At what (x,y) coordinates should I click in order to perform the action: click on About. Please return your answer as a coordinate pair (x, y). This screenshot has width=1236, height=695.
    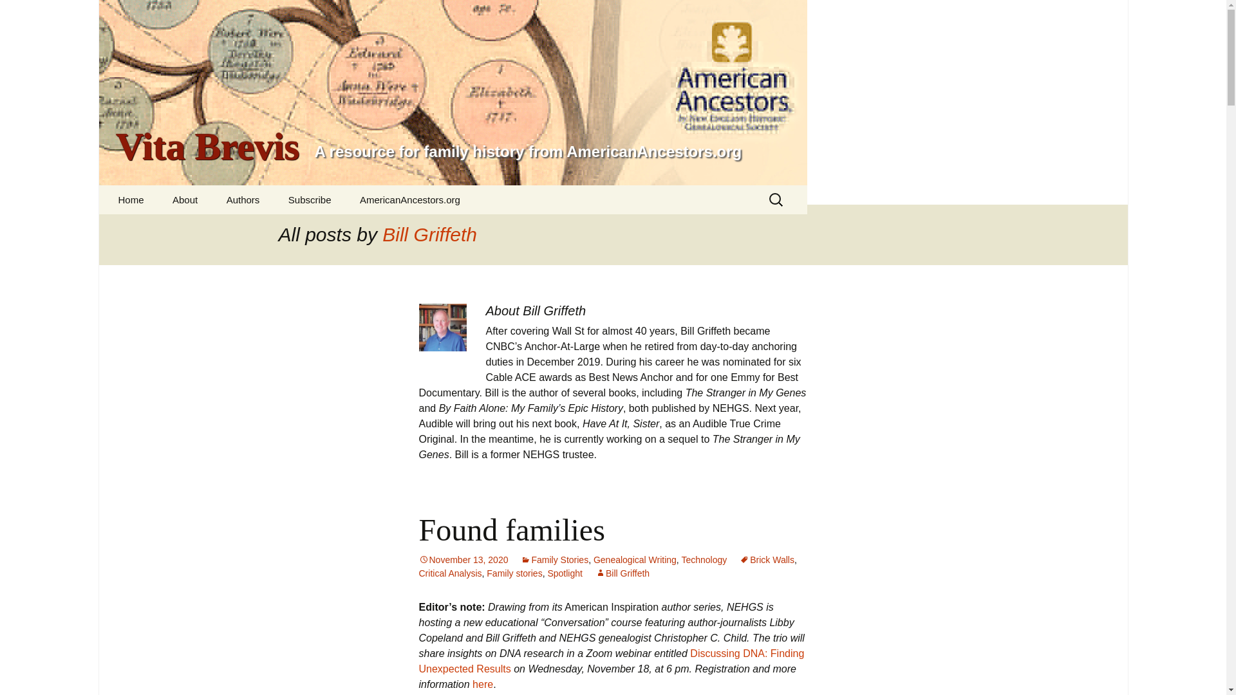
    Looking at the image, I should click on (184, 199).